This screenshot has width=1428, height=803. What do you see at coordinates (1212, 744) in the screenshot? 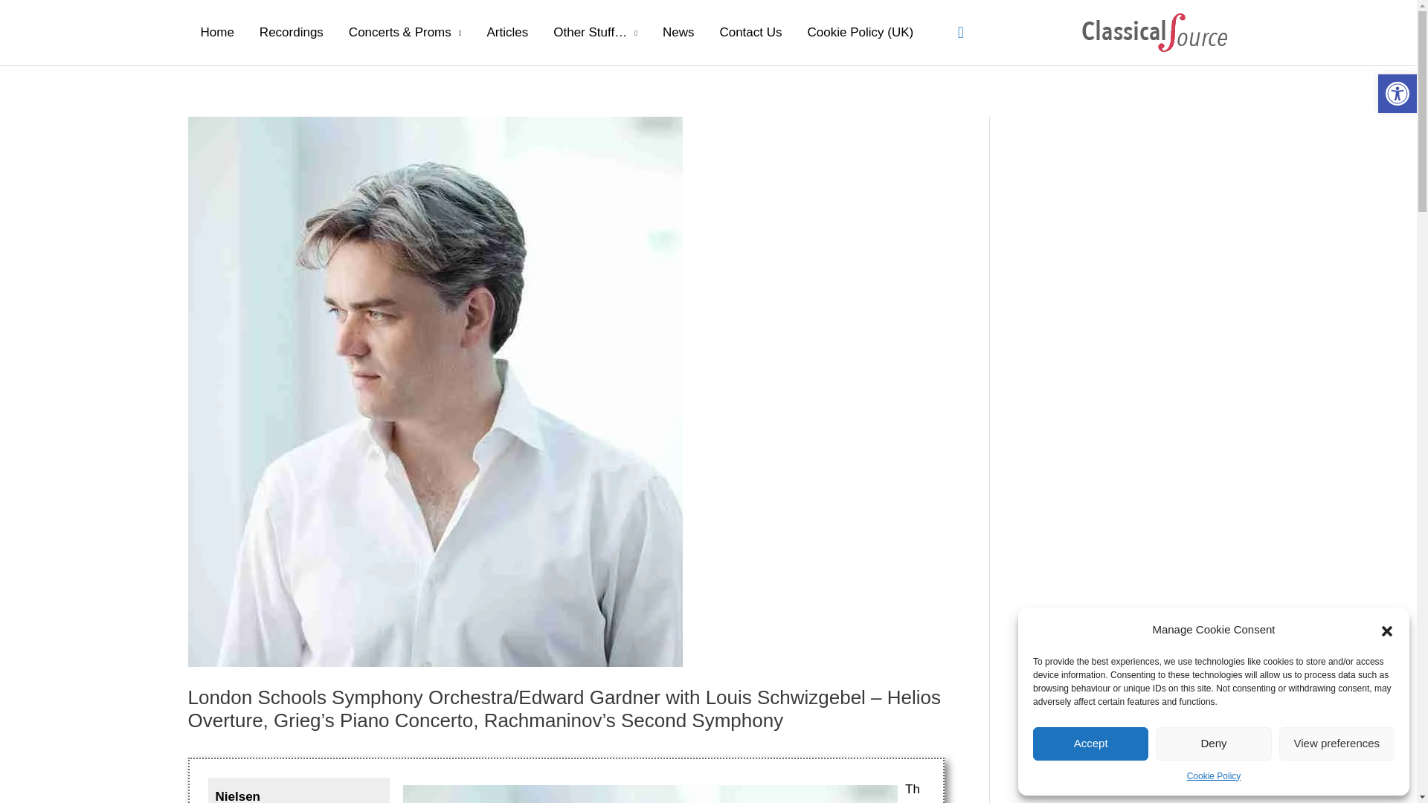
I see `Deny` at bounding box center [1212, 744].